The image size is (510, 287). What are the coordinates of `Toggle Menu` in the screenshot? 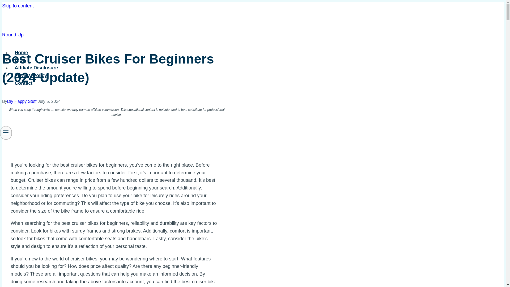 It's located at (6, 132).